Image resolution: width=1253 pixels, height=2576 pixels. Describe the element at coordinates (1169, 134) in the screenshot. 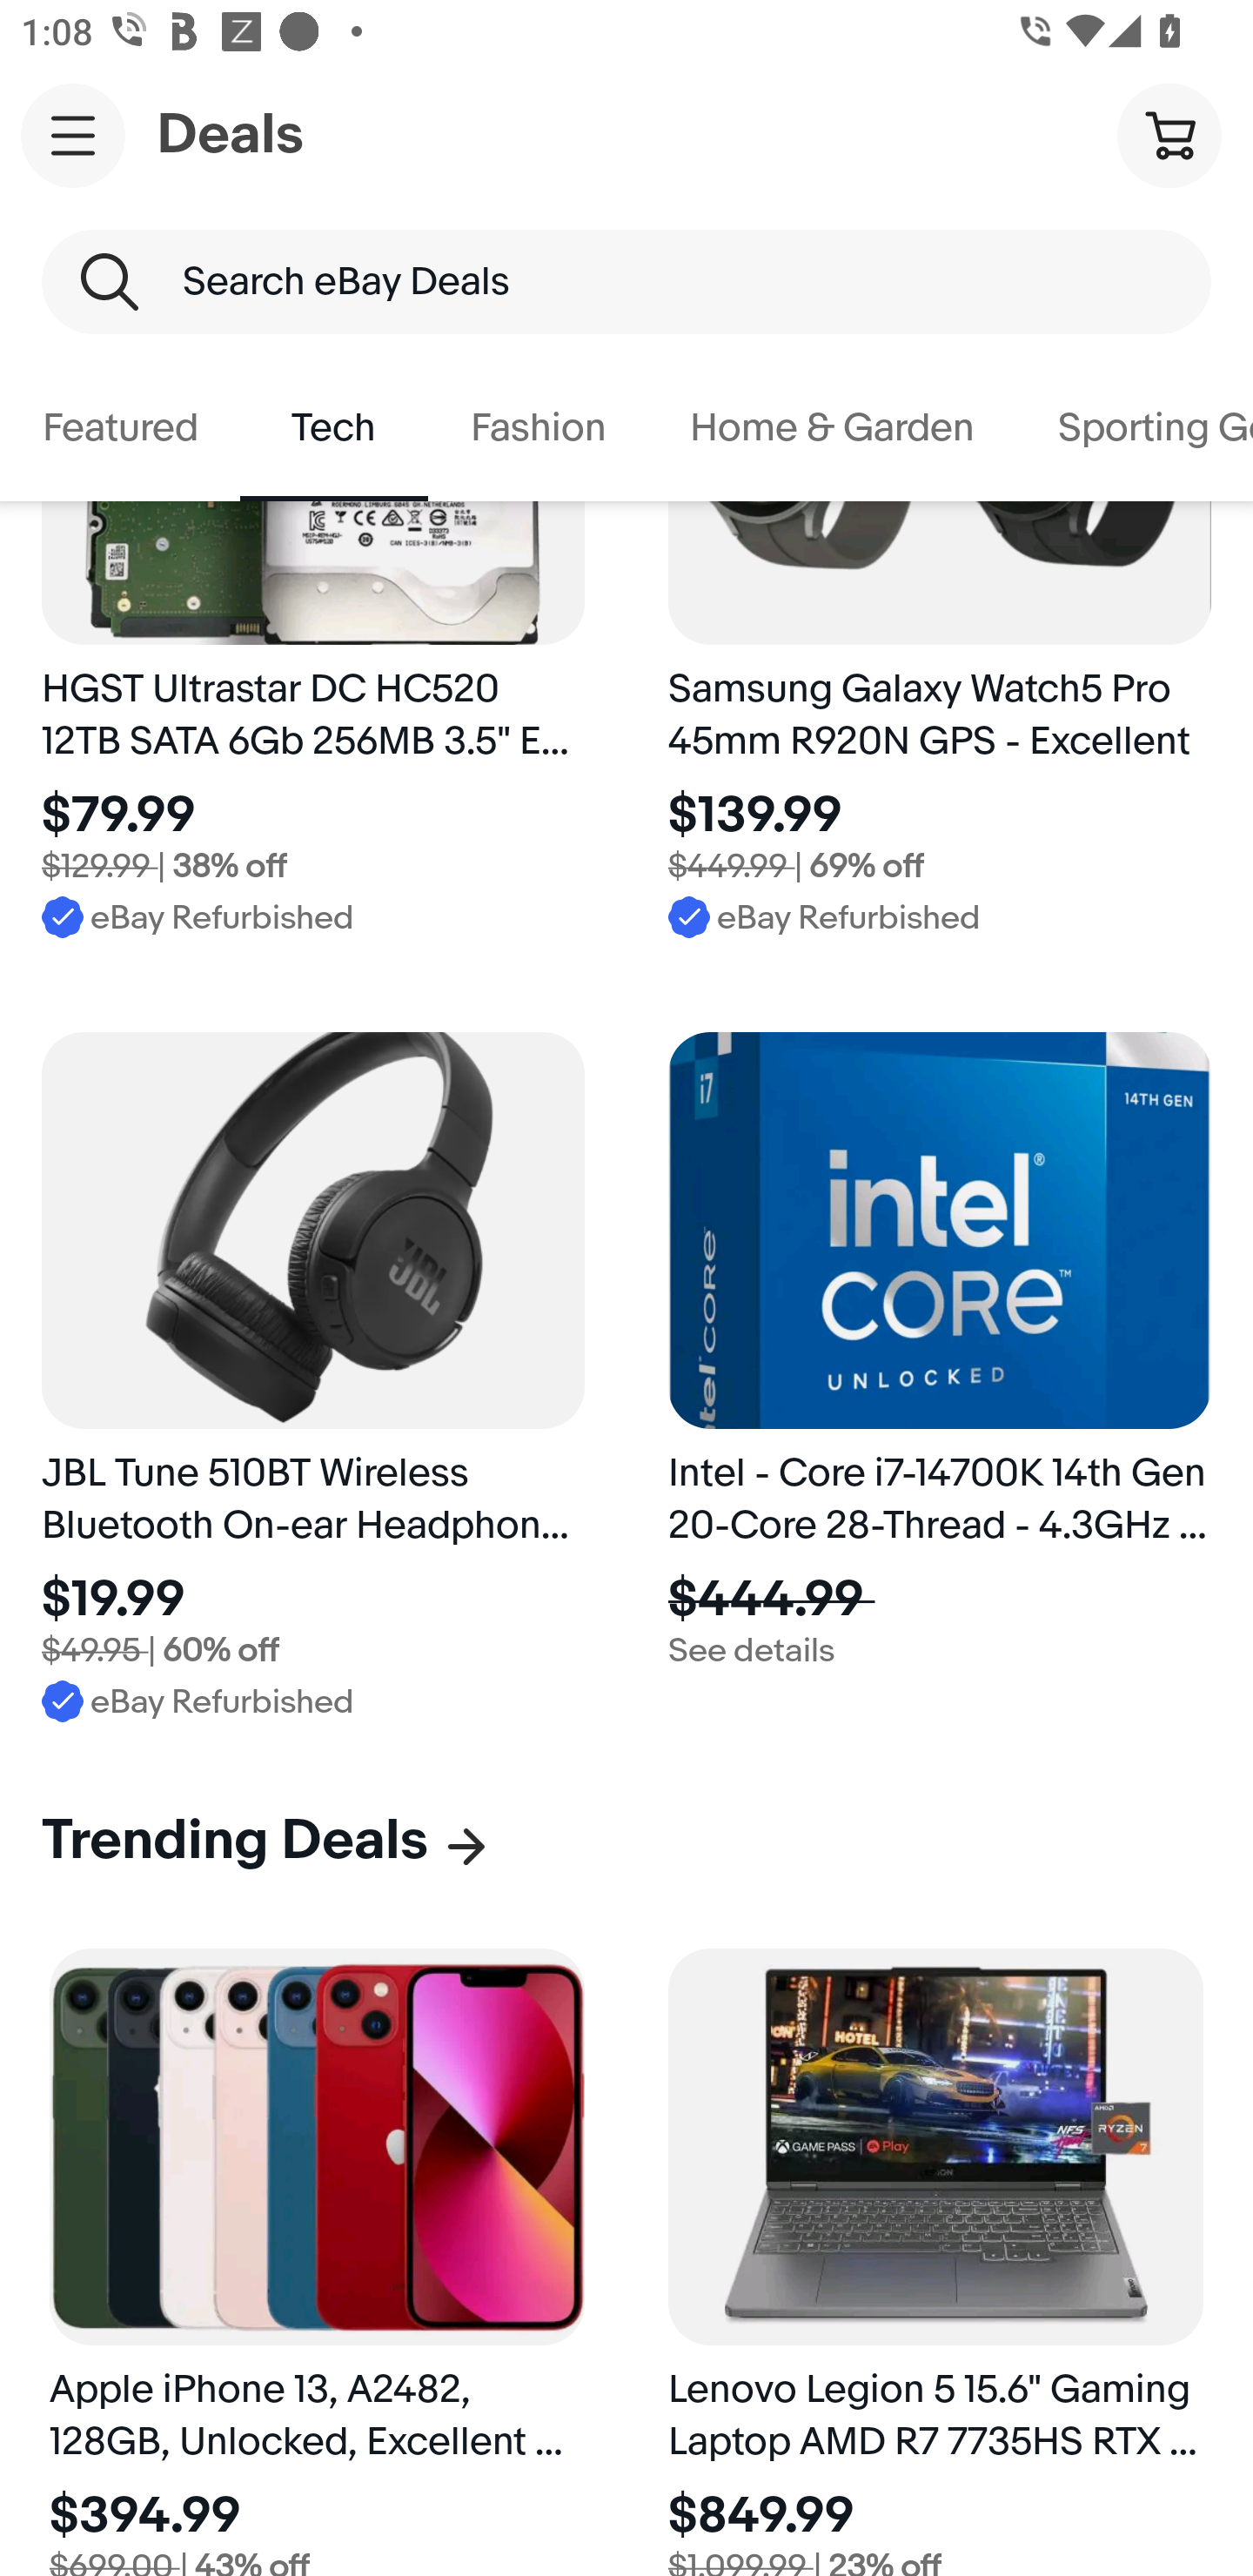

I see `Cart button shopping cart` at that location.